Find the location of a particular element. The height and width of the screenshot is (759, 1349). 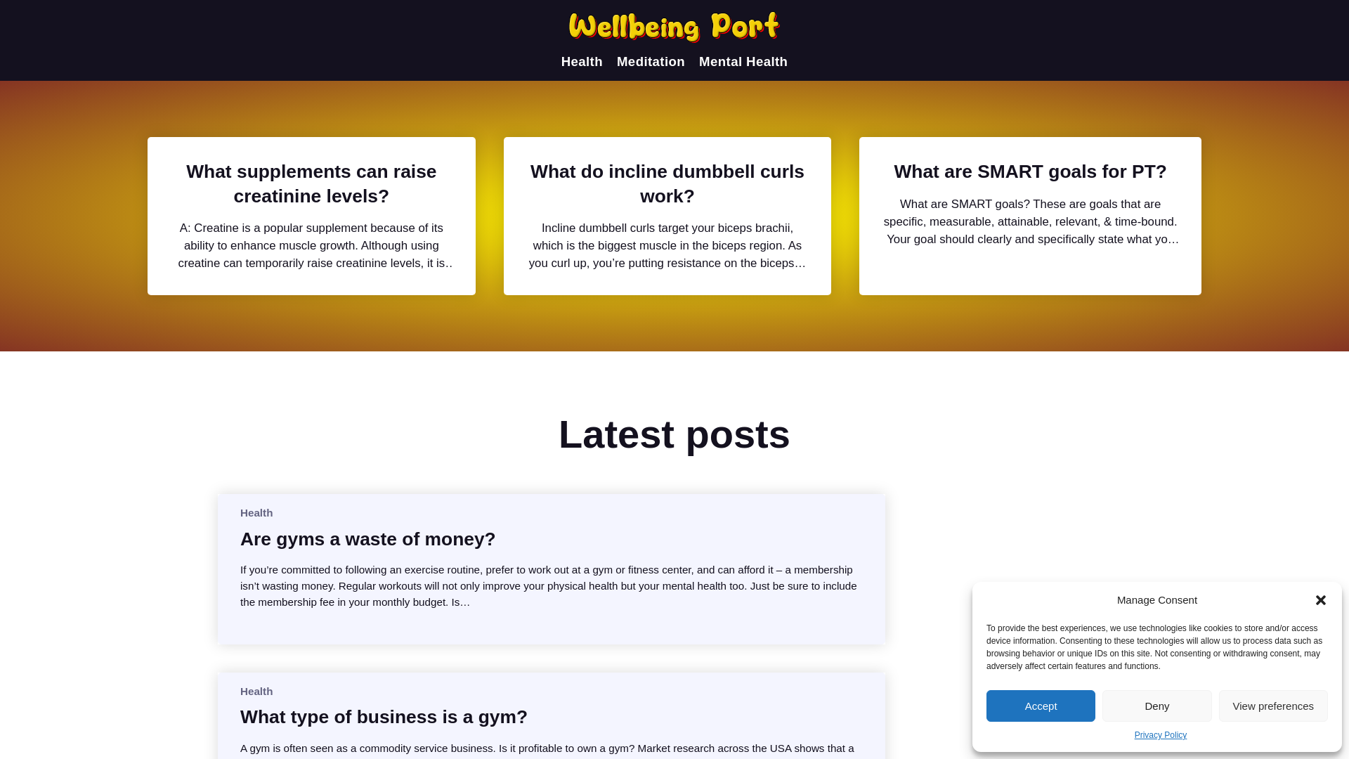

Health is located at coordinates (256, 692).